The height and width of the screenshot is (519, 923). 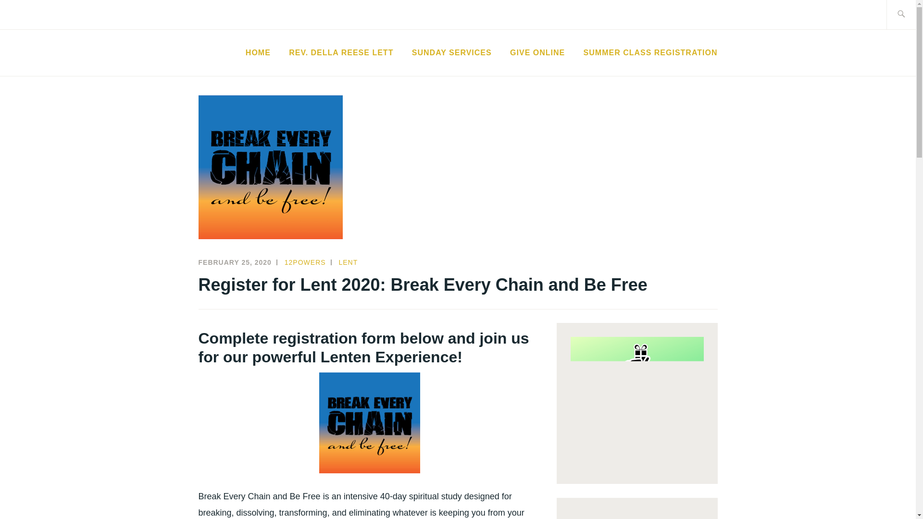 I want to click on HOME, so click(x=258, y=53).